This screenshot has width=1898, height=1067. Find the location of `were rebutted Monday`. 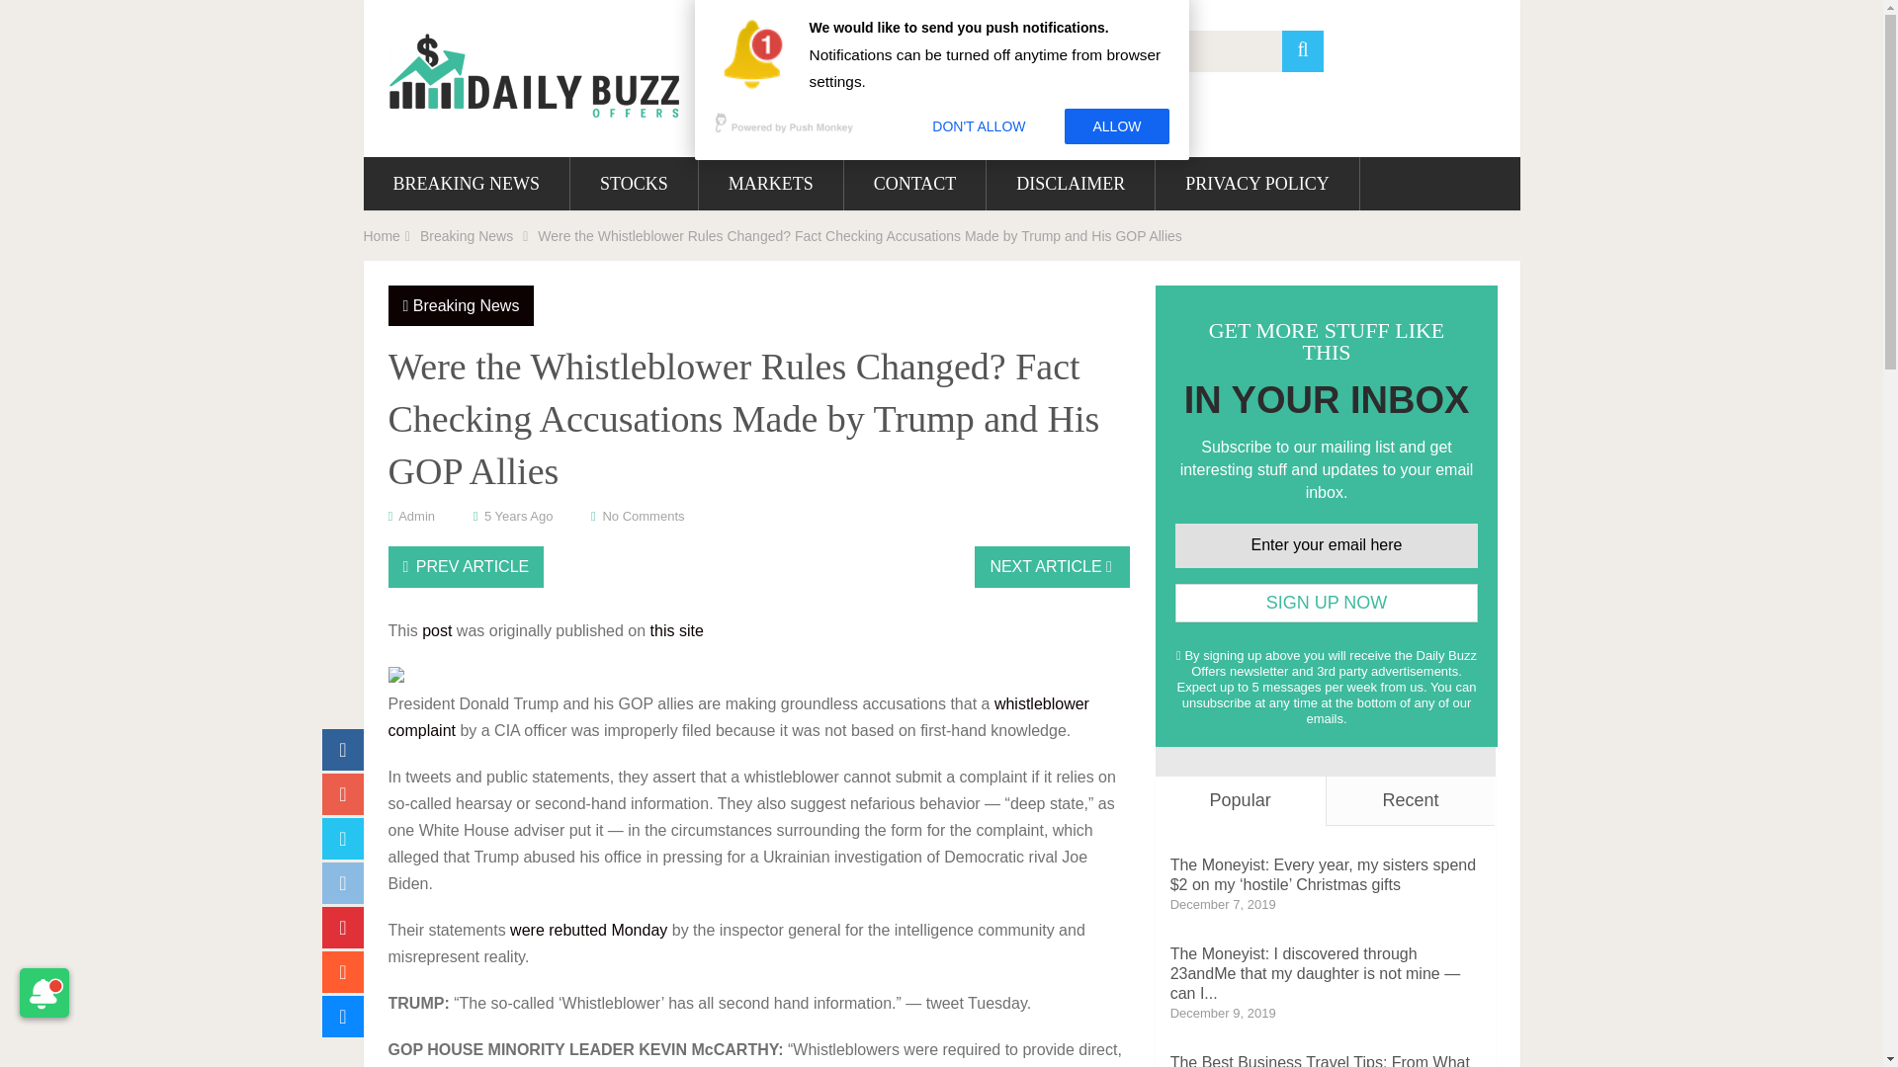

were rebutted Monday is located at coordinates (589, 931).